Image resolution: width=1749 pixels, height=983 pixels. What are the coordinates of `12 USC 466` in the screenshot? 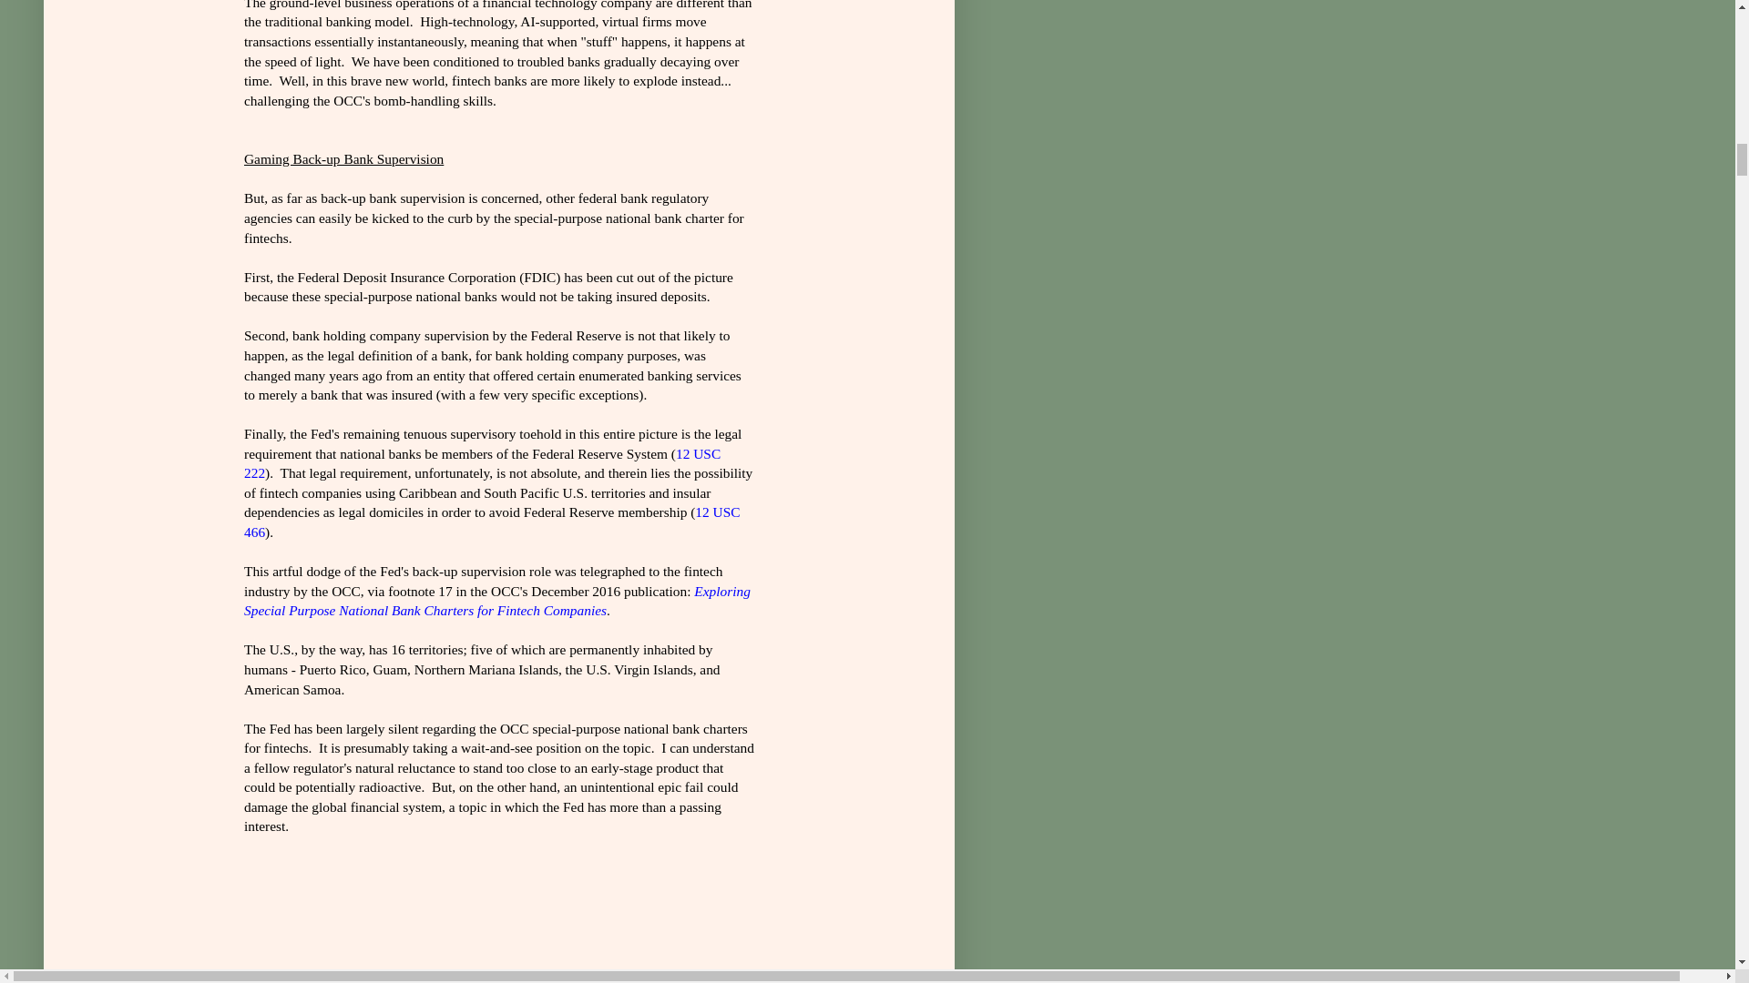 It's located at (492, 522).